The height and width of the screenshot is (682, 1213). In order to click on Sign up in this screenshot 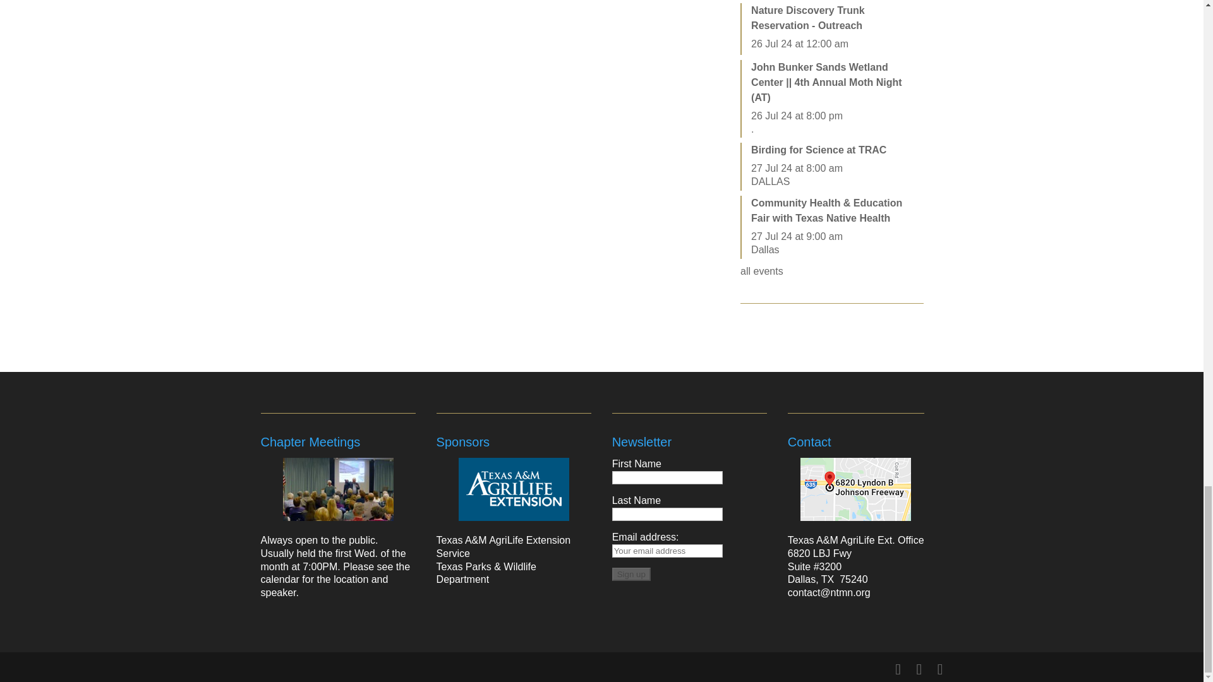, I will do `click(631, 574)`.